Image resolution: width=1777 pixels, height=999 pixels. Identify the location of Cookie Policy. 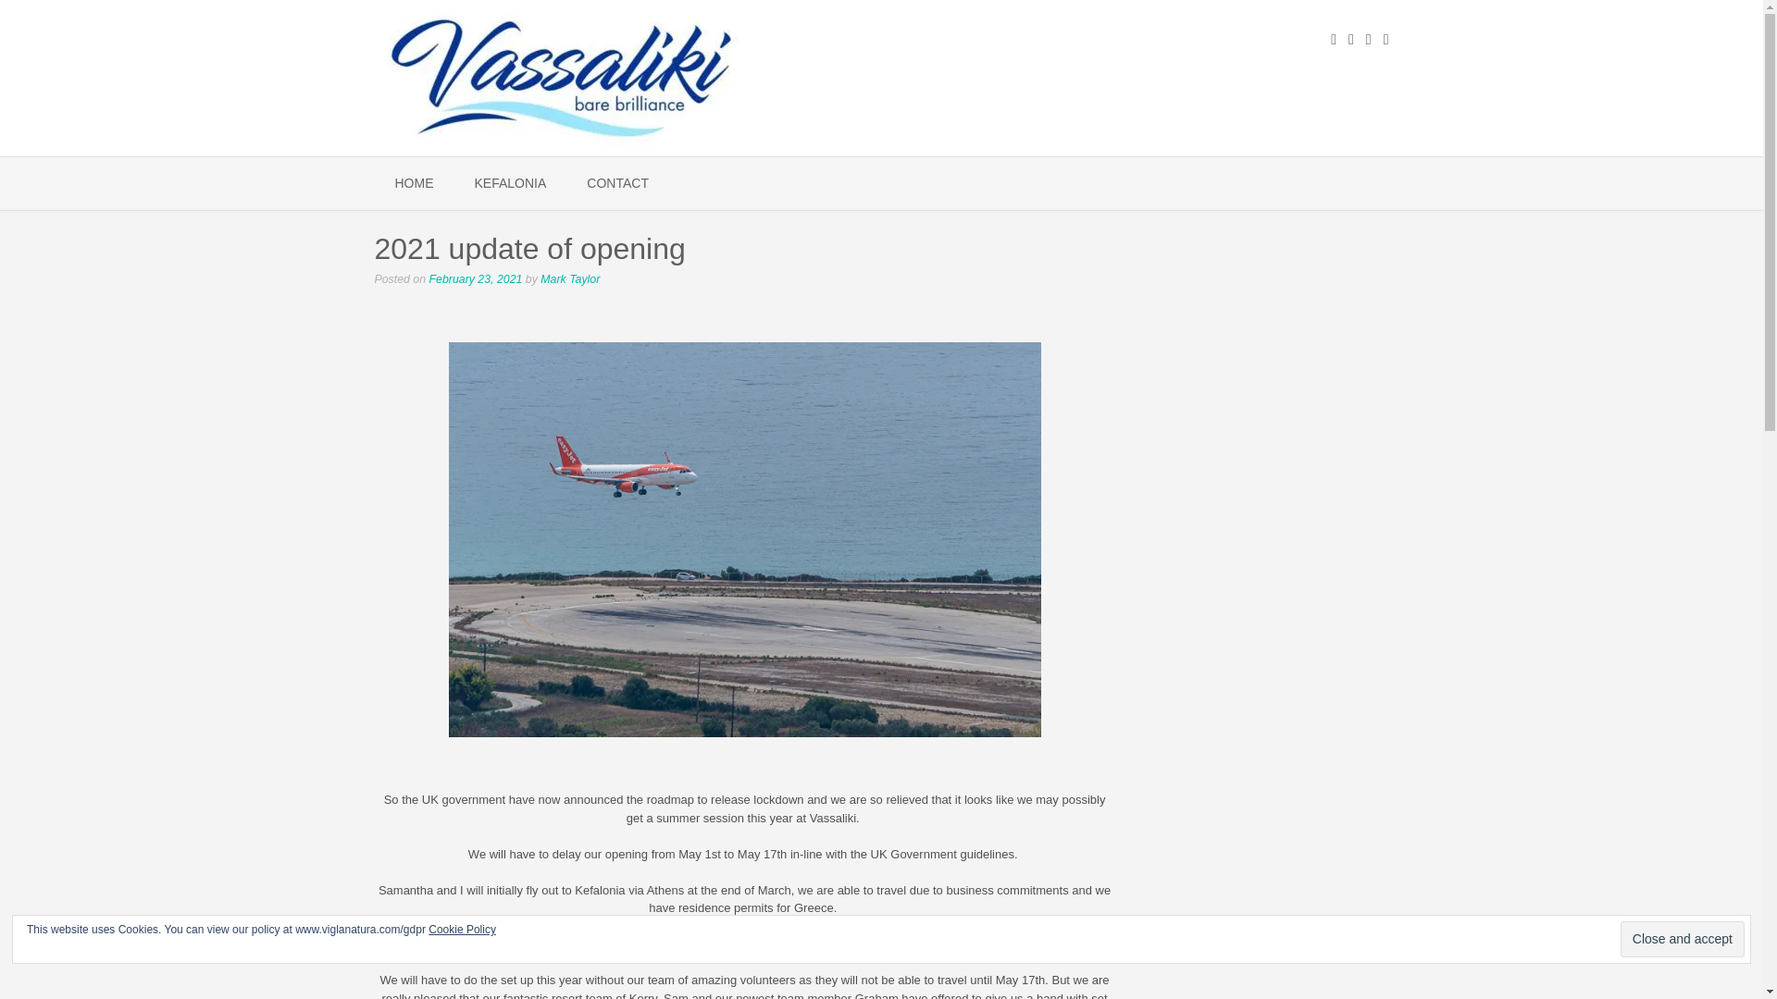
(461, 929).